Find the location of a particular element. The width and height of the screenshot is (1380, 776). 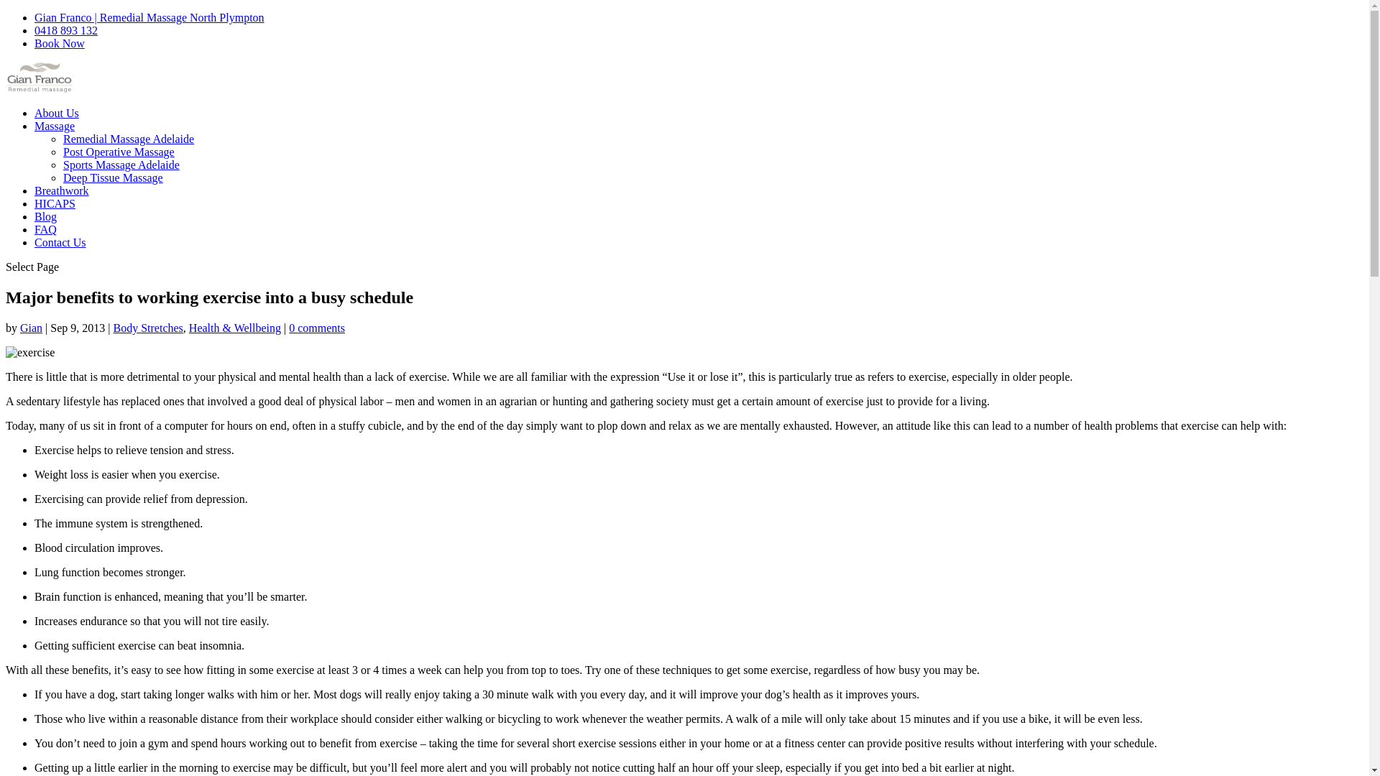

Remedial Massage Adelaide is located at coordinates (129, 139).